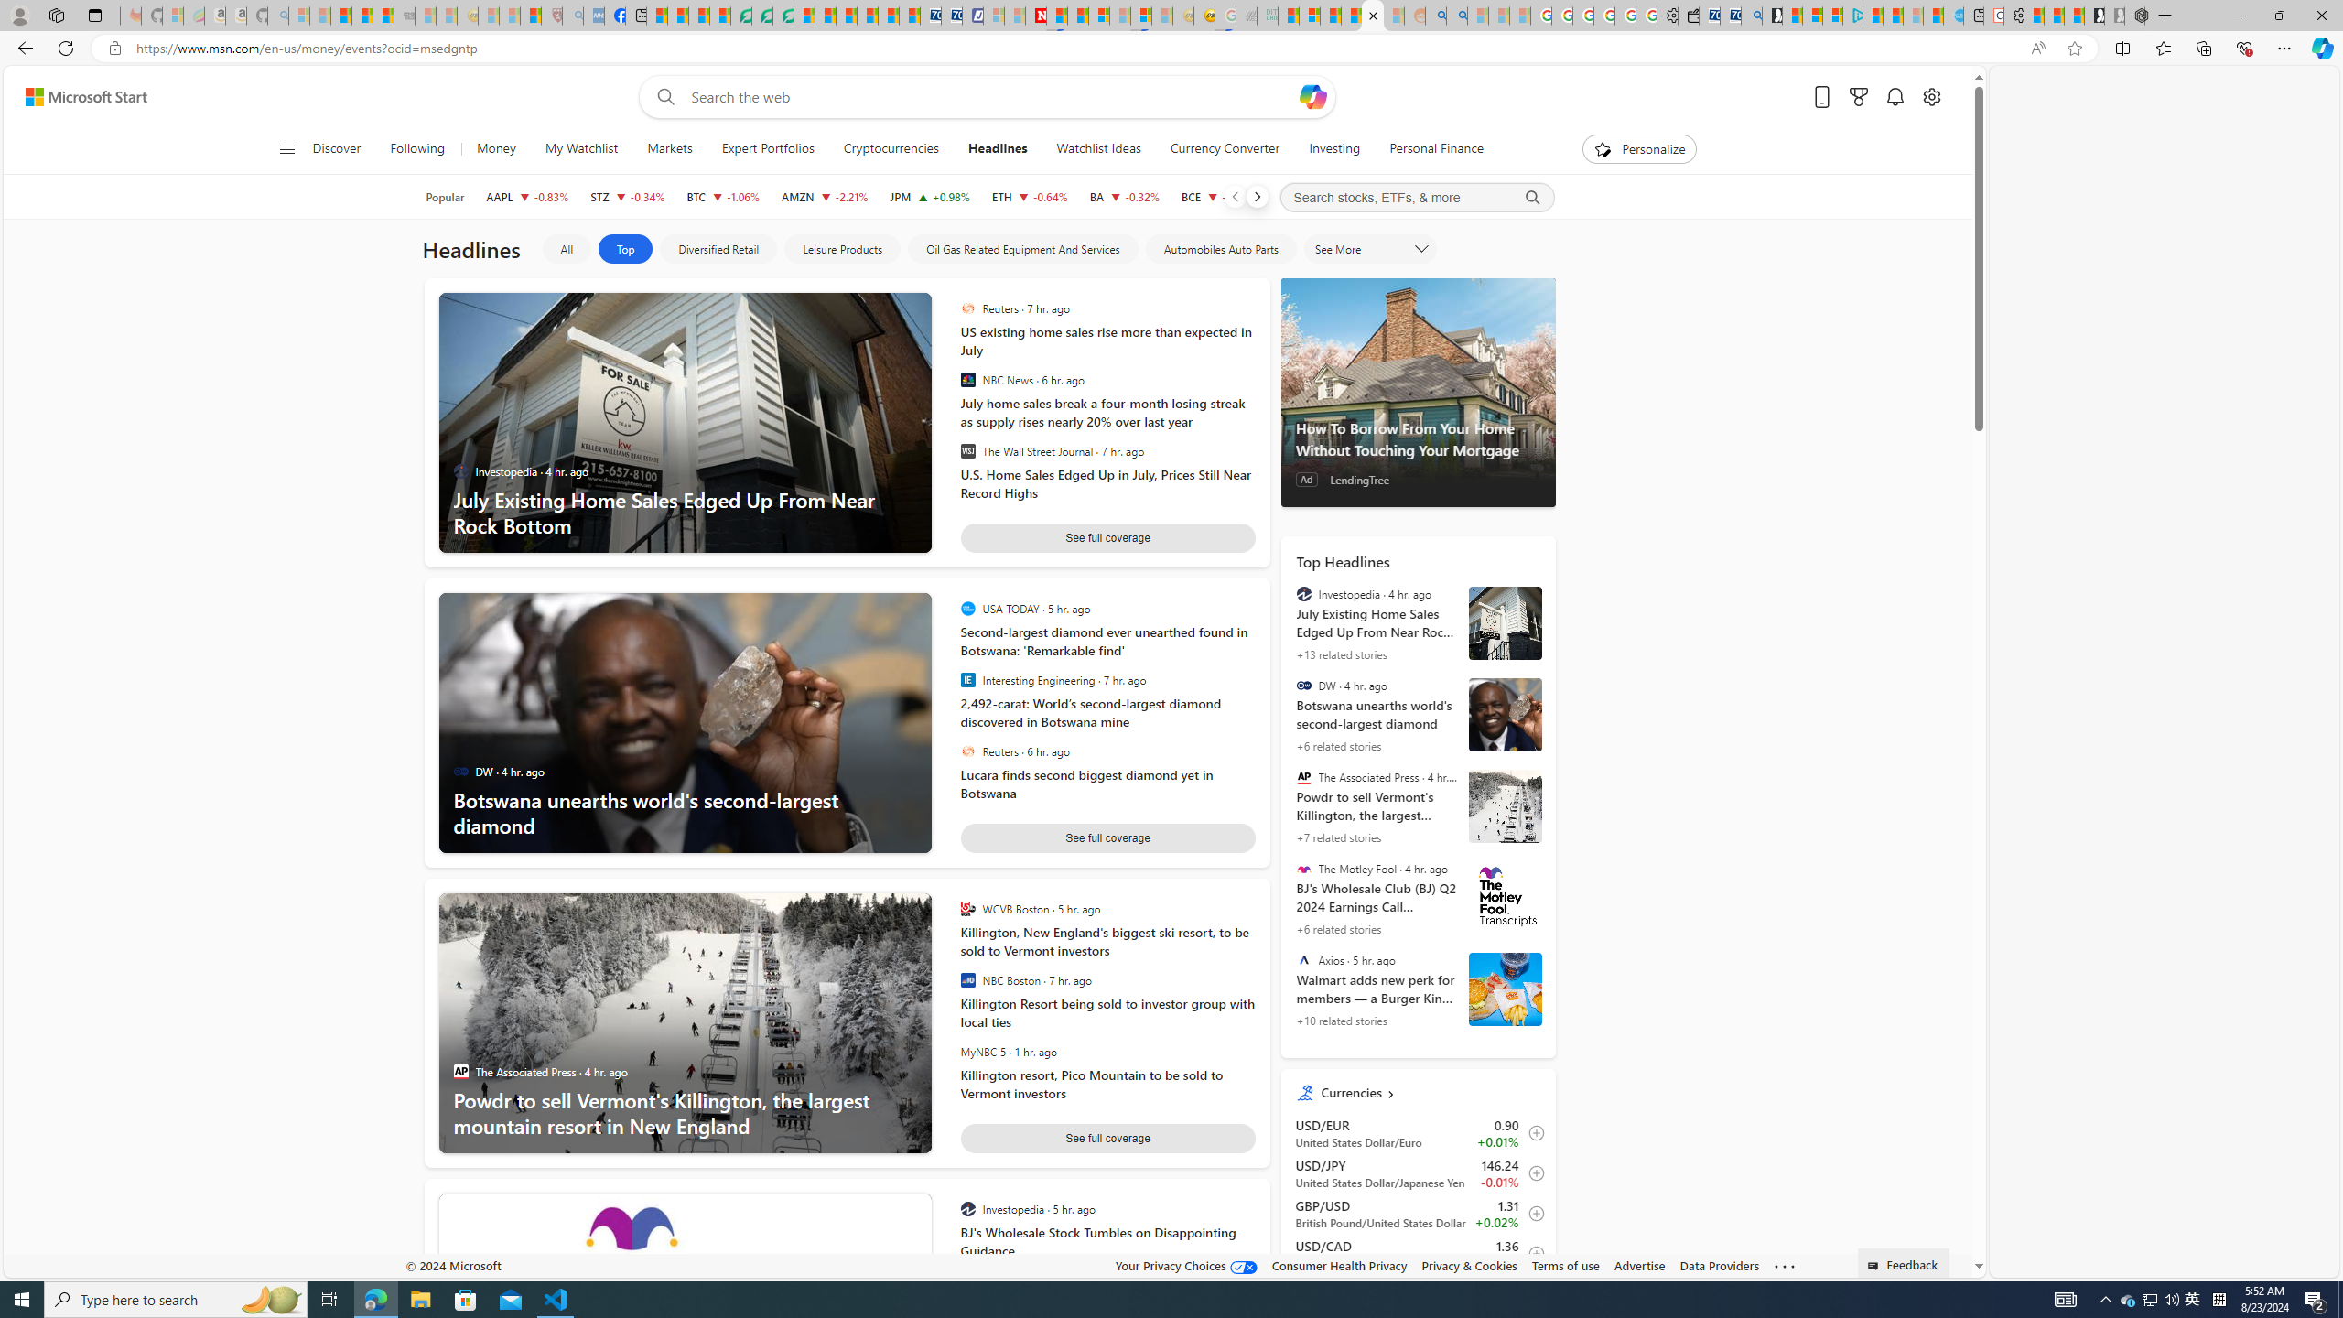 This screenshot has width=2343, height=1318. Describe the element at coordinates (1078, 49) in the screenshot. I see `Address and search bar` at that location.